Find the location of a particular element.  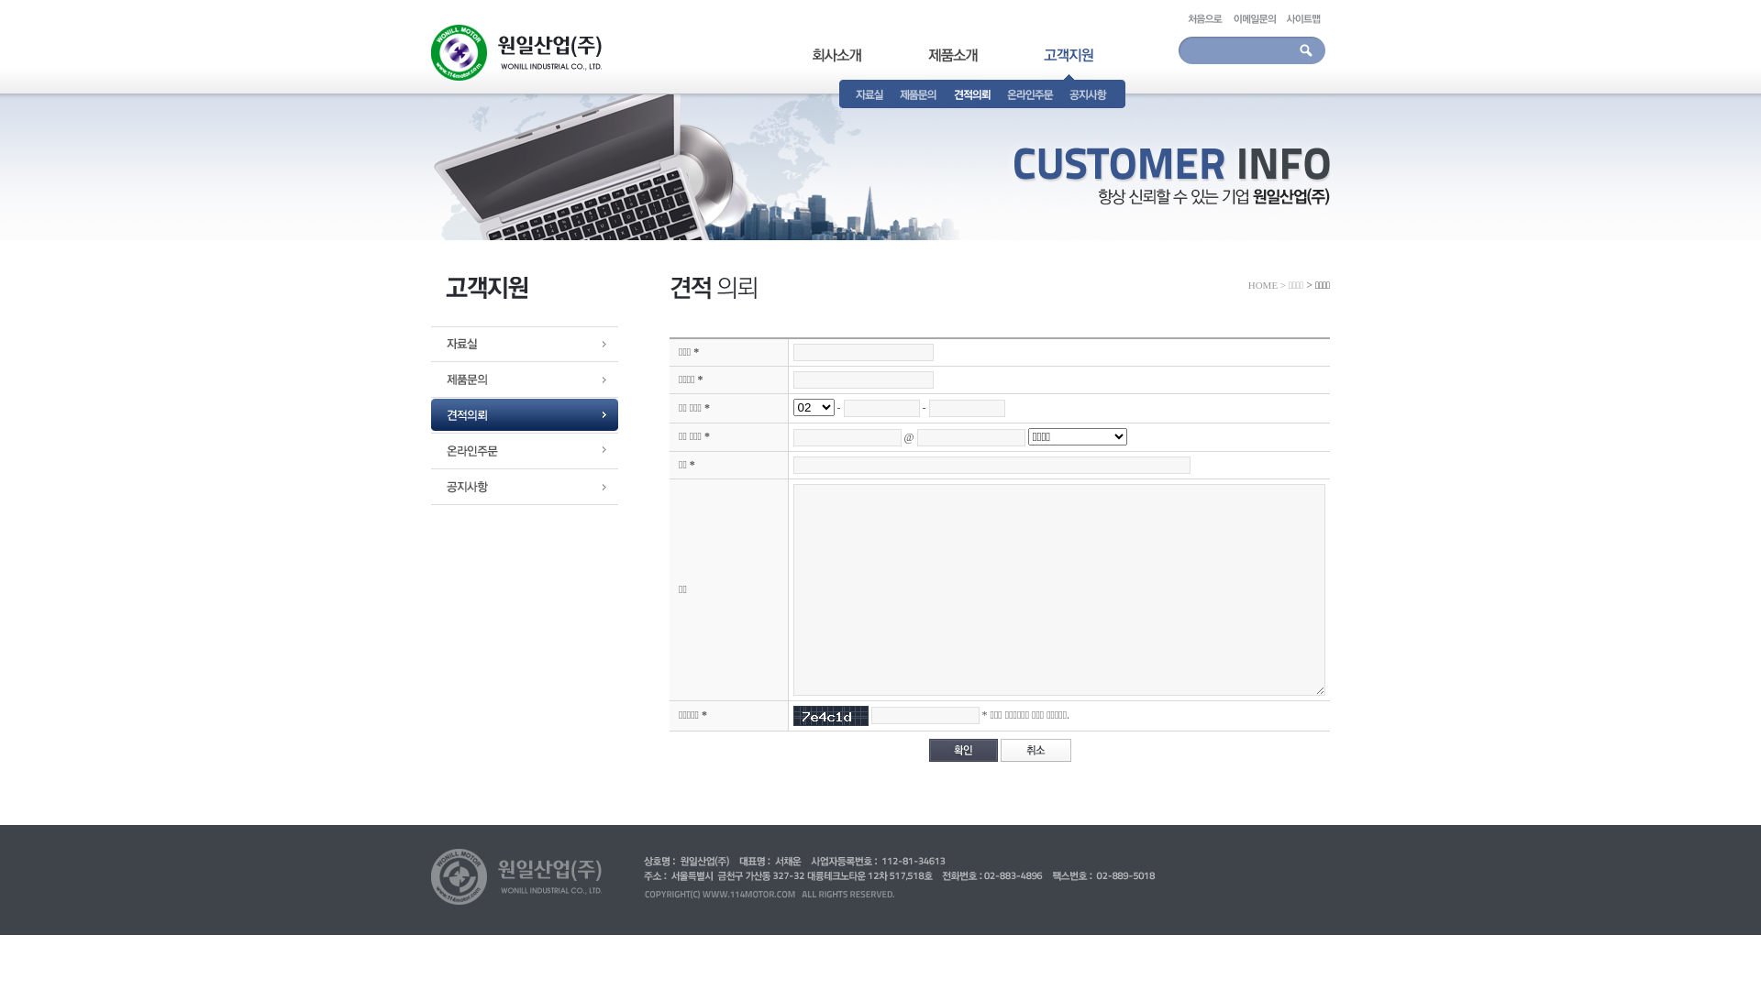

HOME > is located at coordinates (1268, 285).